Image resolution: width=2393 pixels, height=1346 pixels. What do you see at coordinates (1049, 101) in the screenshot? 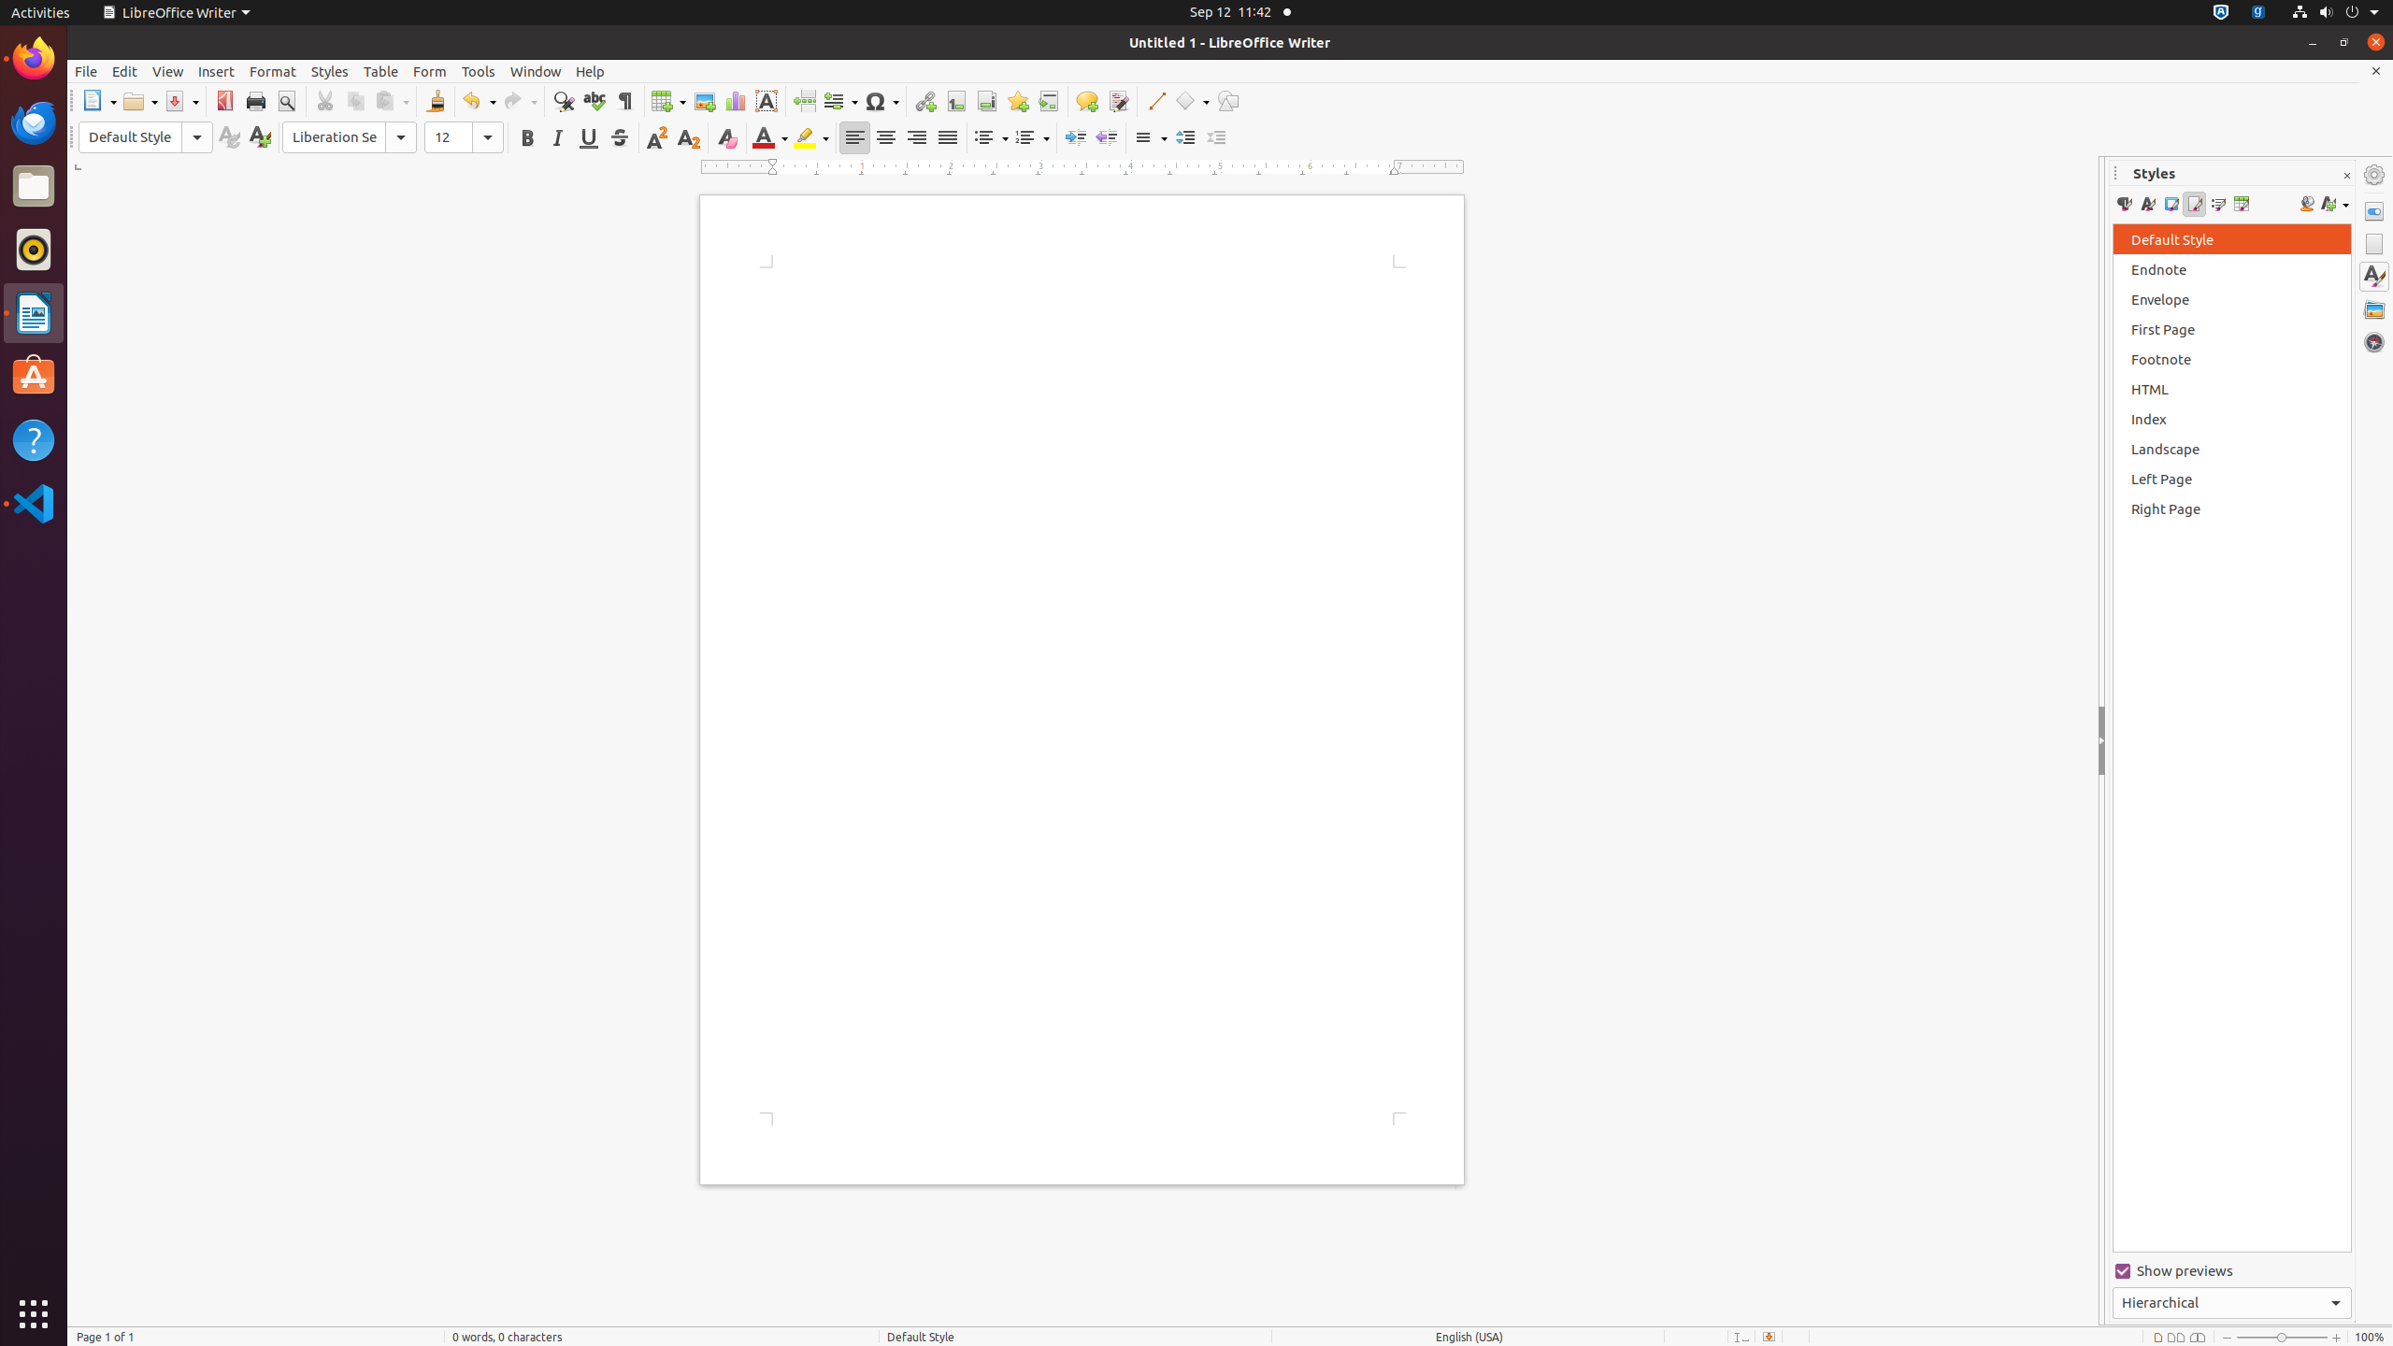
I see `Cross-reference` at bounding box center [1049, 101].